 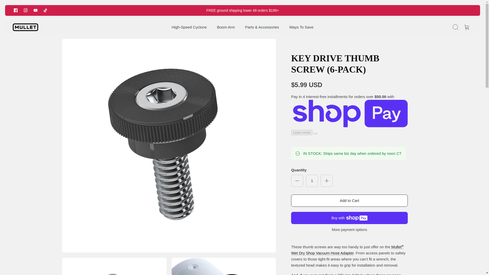 I want to click on Youtube, so click(x=36, y=10).